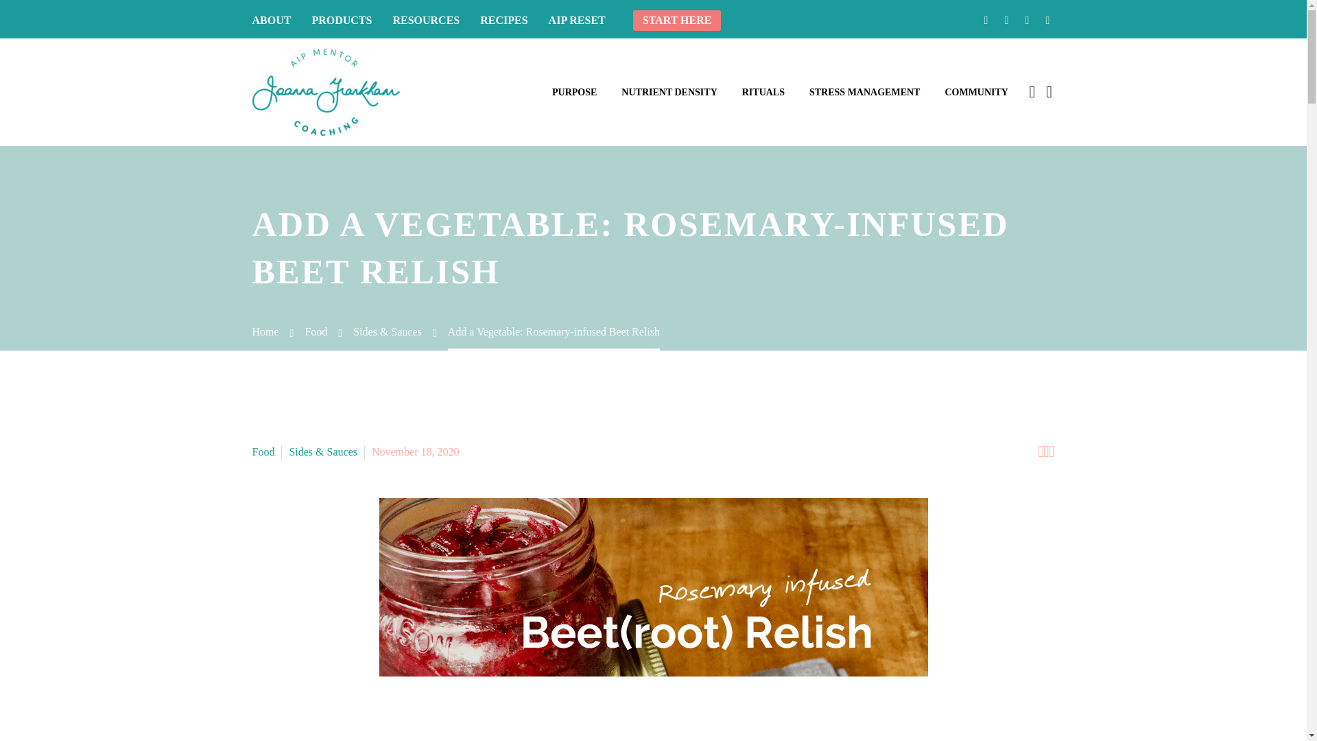  What do you see at coordinates (316, 332) in the screenshot?
I see `Food` at bounding box center [316, 332].